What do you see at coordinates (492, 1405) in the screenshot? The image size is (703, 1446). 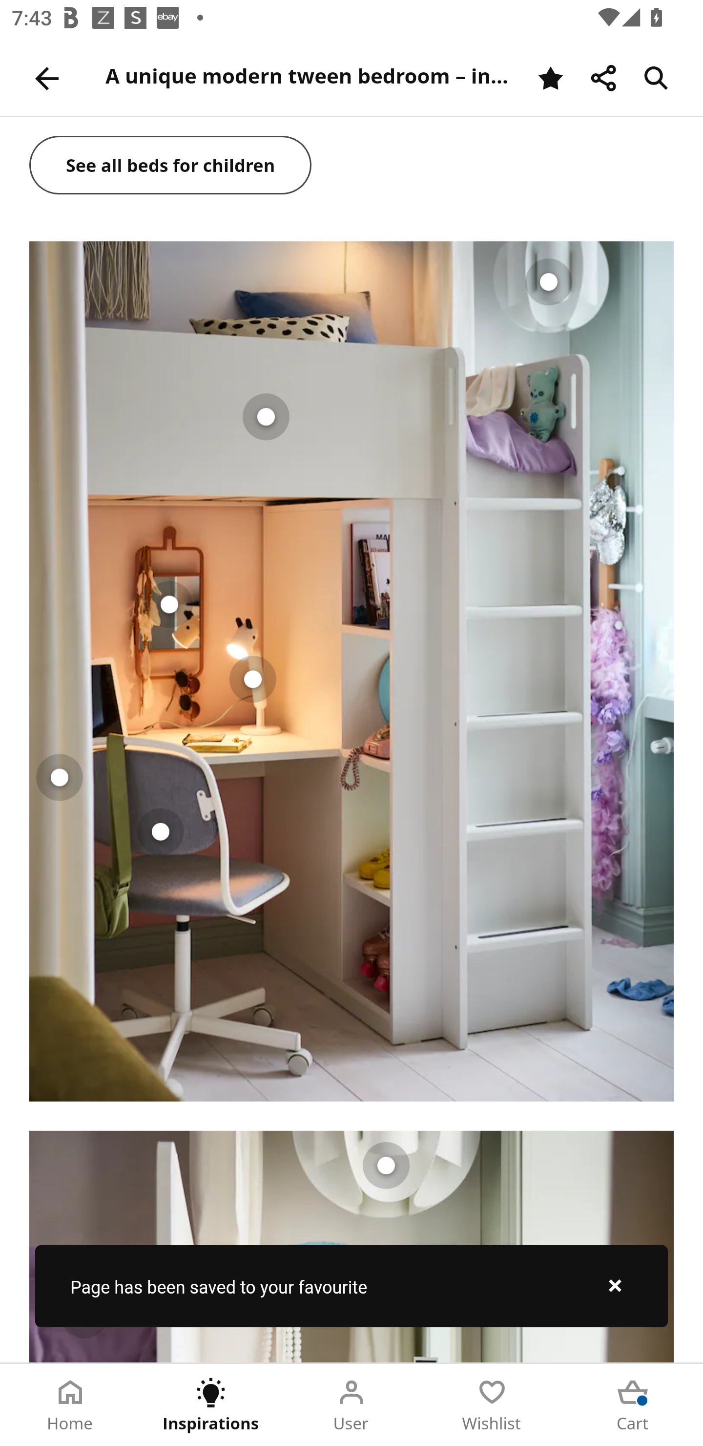 I see `Wishlist
Tab 4 of 5` at bounding box center [492, 1405].